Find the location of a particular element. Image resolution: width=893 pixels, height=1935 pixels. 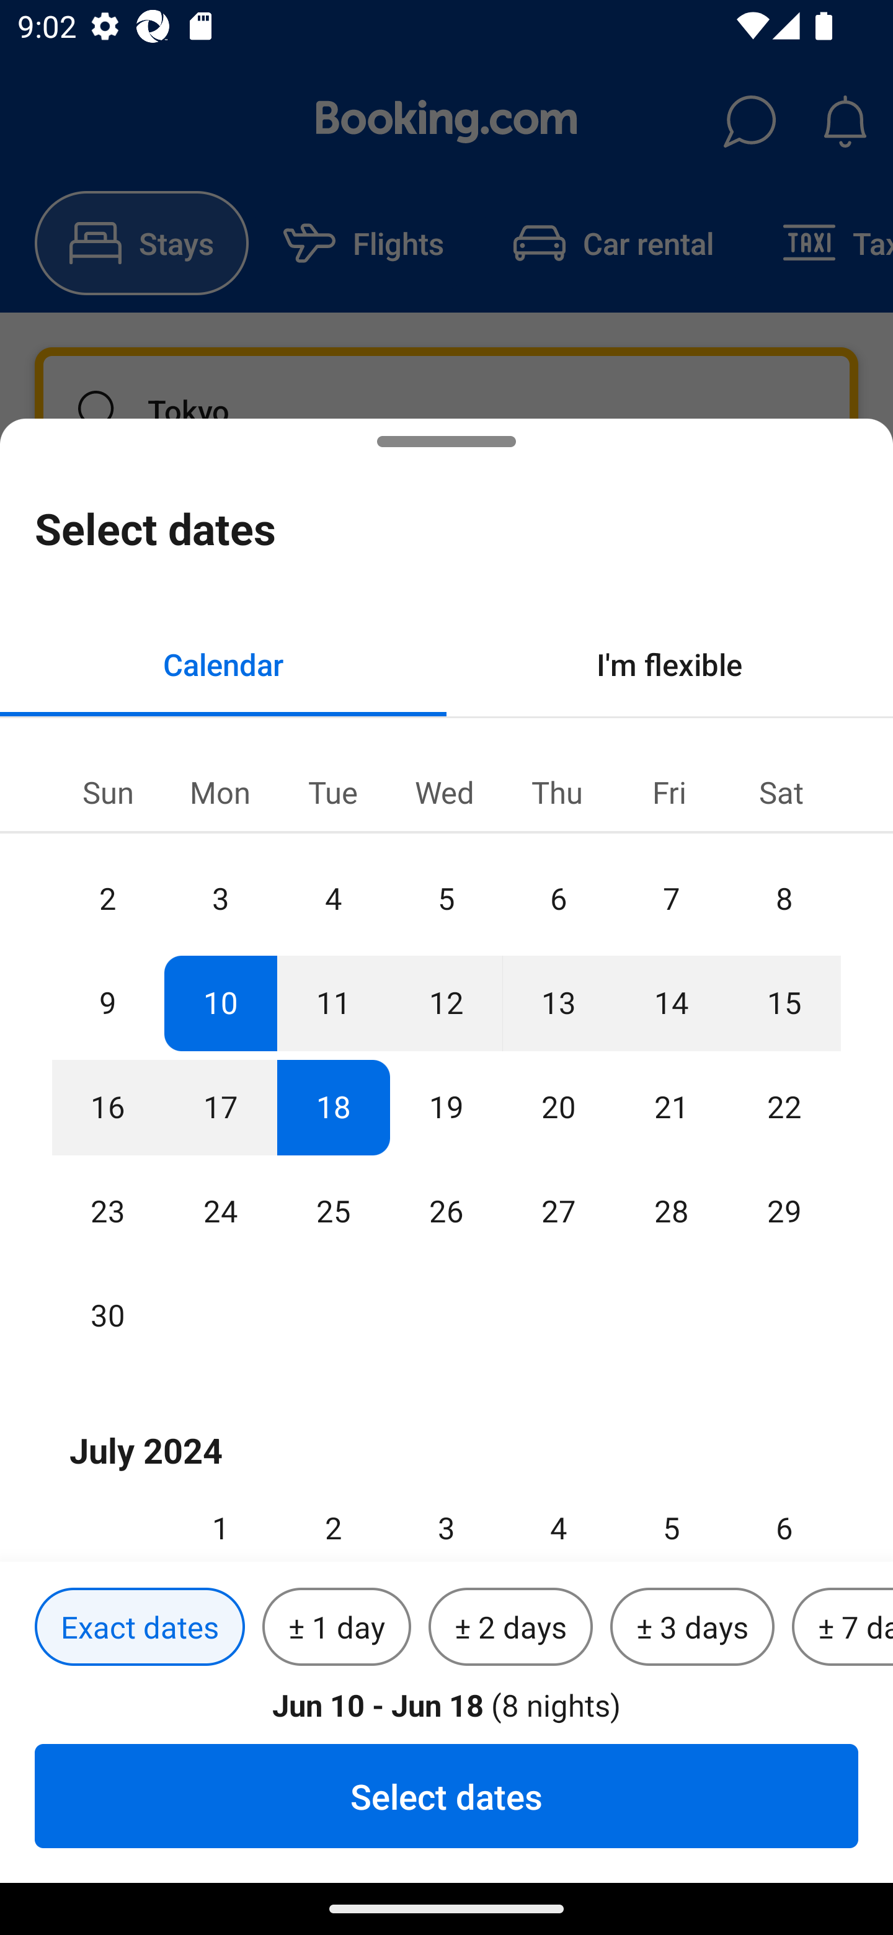

± 3 days is located at coordinates (692, 1627).